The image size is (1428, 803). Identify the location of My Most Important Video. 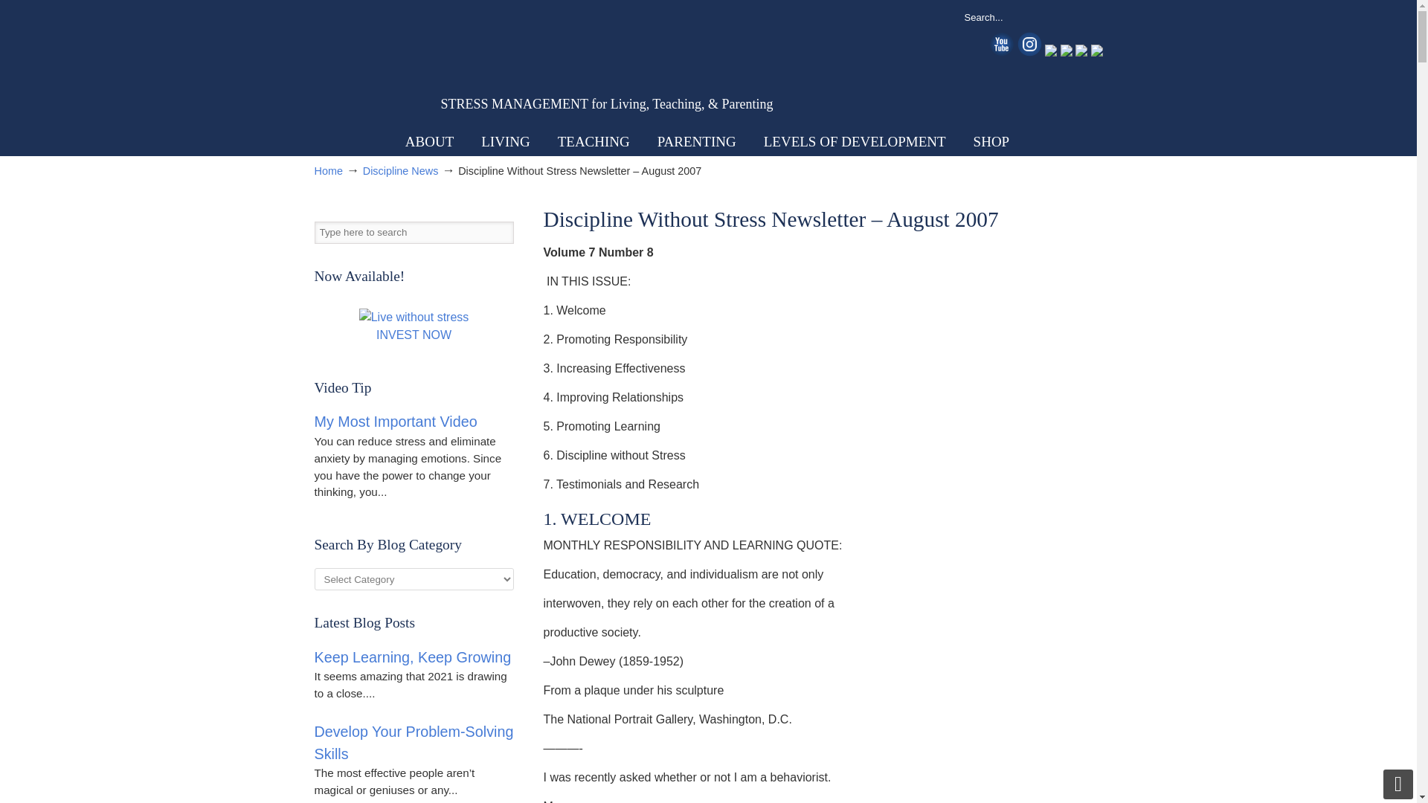
(396, 421).